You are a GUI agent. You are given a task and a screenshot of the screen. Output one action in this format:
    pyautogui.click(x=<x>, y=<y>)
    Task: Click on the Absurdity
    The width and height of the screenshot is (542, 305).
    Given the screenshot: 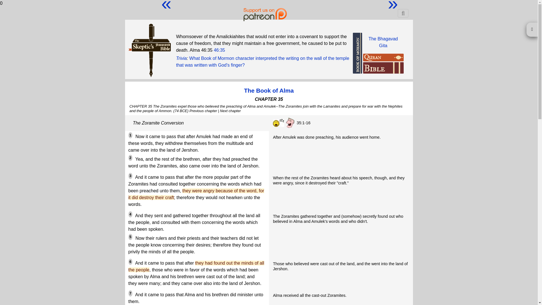 What is the action you would take?
    pyautogui.click(x=290, y=123)
    